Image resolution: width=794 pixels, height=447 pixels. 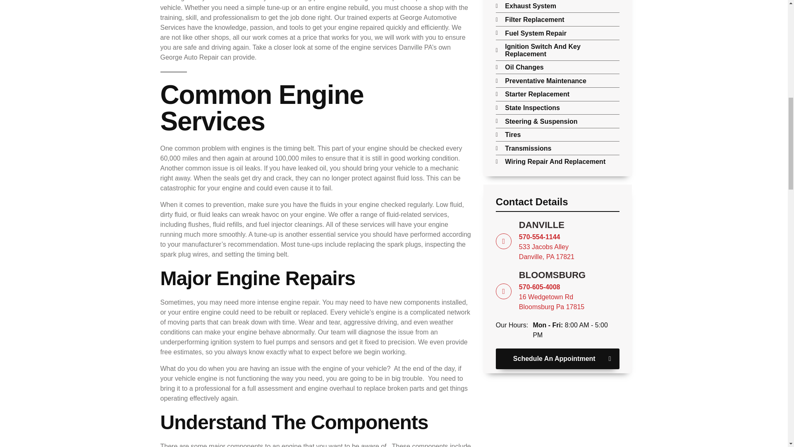 What do you see at coordinates (514, 325) in the screenshot?
I see `Mon - Fri: 8:00 AM - 5:00 PM` at bounding box center [514, 325].